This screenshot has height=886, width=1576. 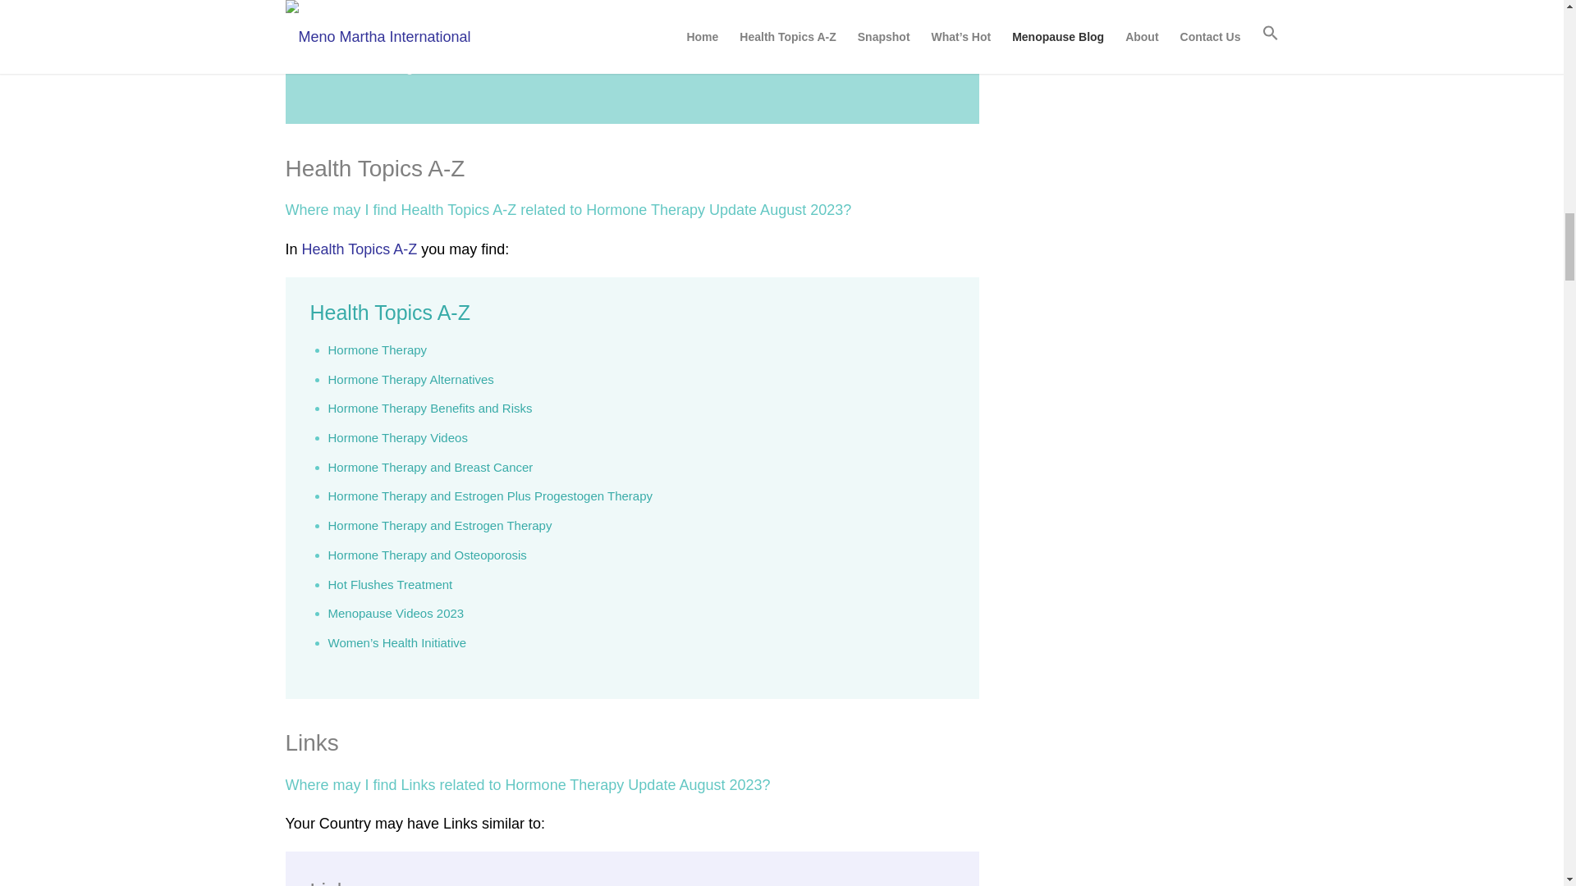 I want to click on Hormone Therapy Alternatives, so click(x=410, y=379).